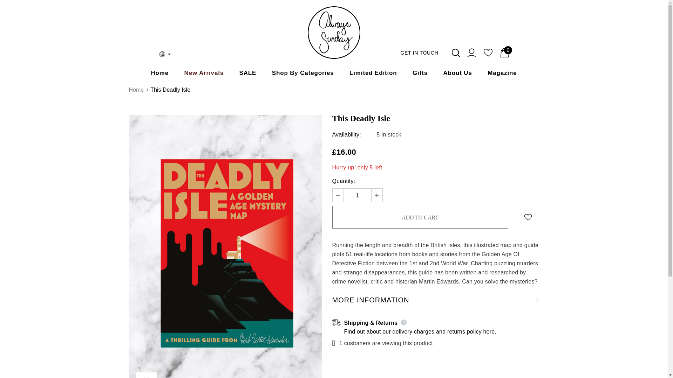 Image resolution: width=673 pixels, height=378 pixels. I want to click on 1, so click(357, 195).